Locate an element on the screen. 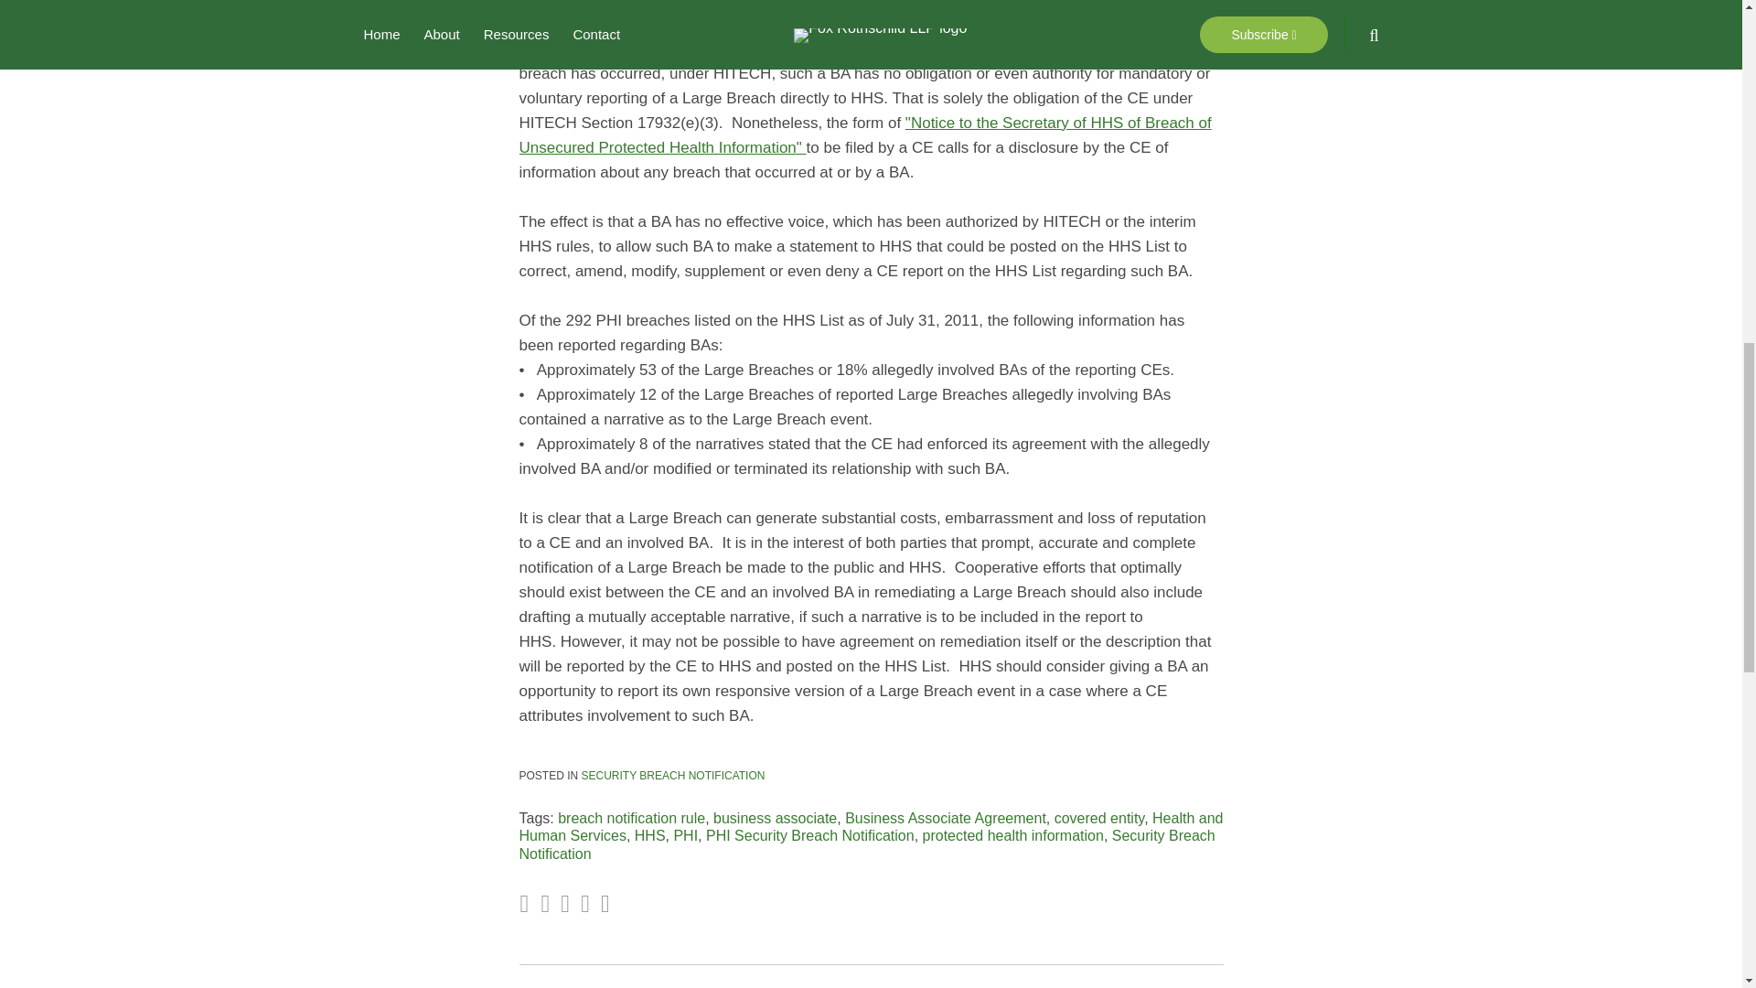 This screenshot has height=988, width=1756. Business Associate Agreement is located at coordinates (946, 818).